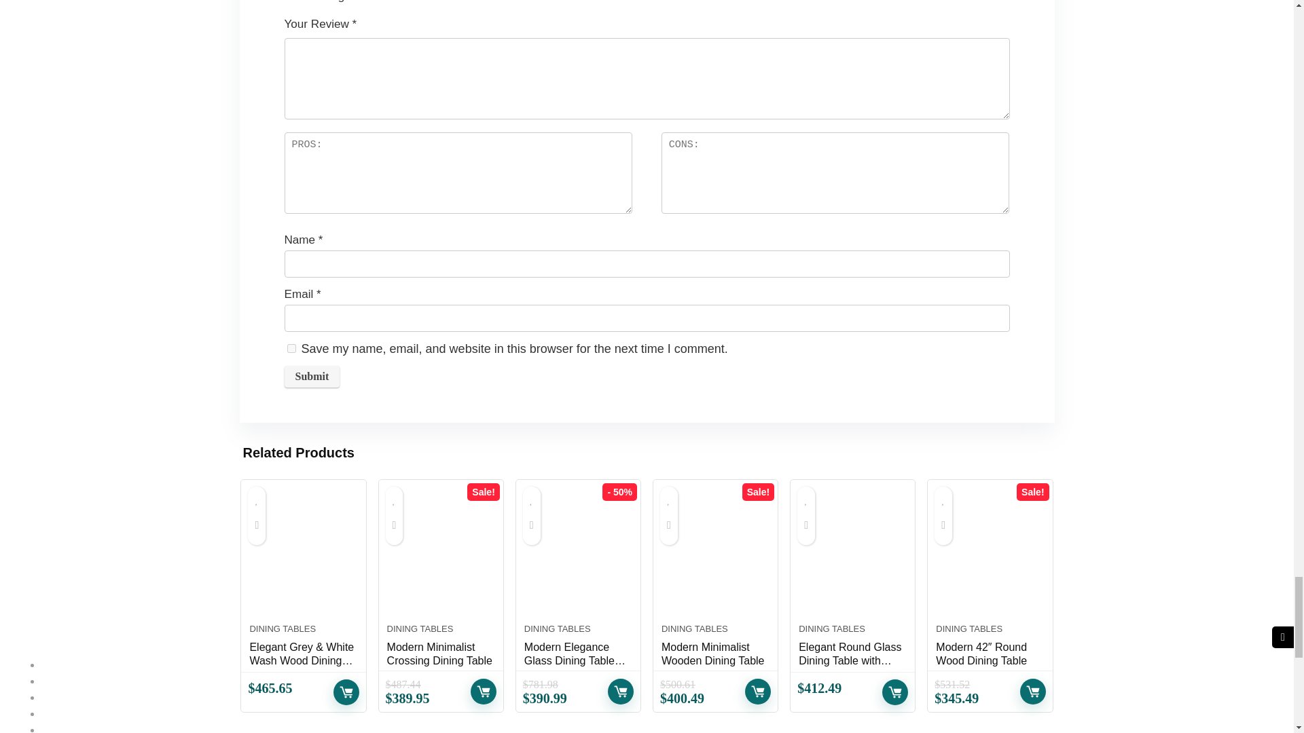 The width and height of the screenshot is (1304, 733). I want to click on Submit, so click(311, 376).